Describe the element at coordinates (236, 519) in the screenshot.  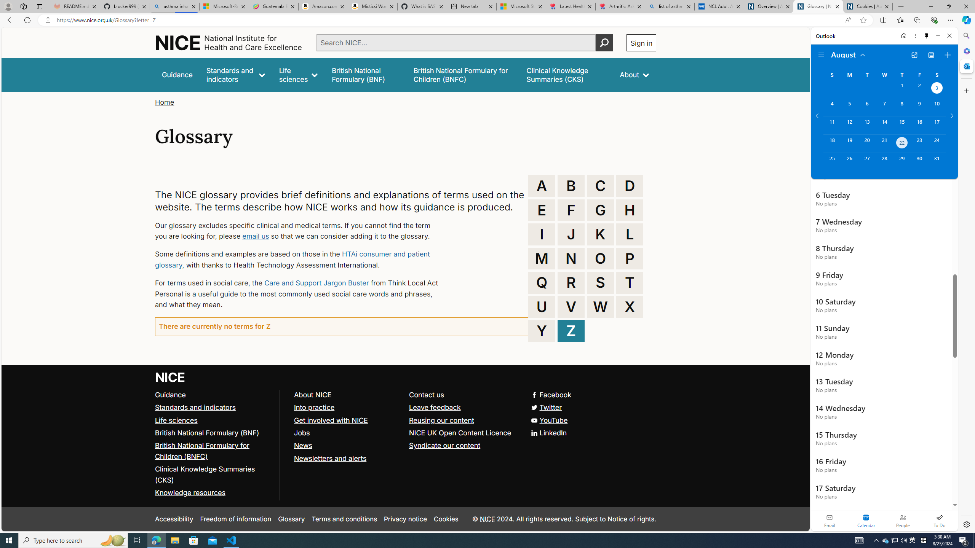
I see `Freedom of information` at that location.